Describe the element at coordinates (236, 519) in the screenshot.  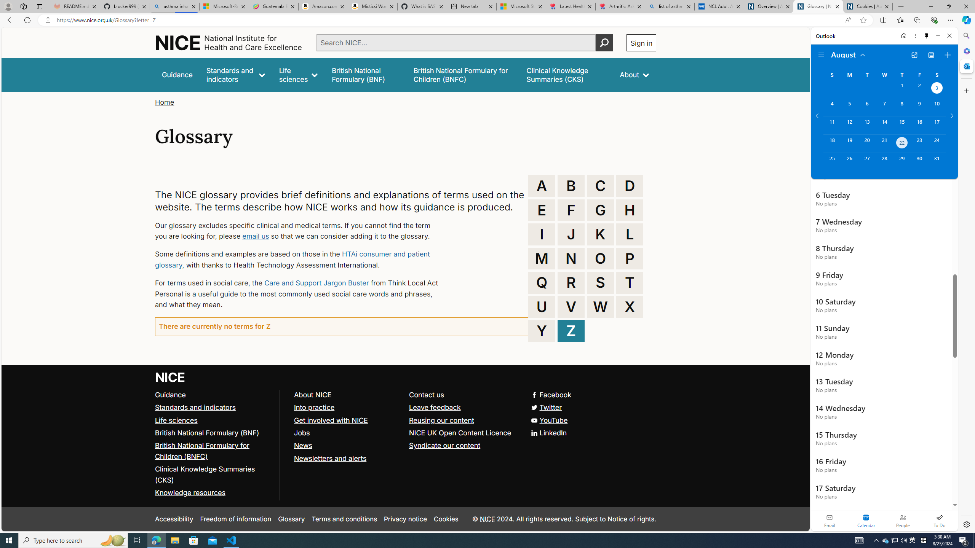
I see `Freedom of information` at that location.